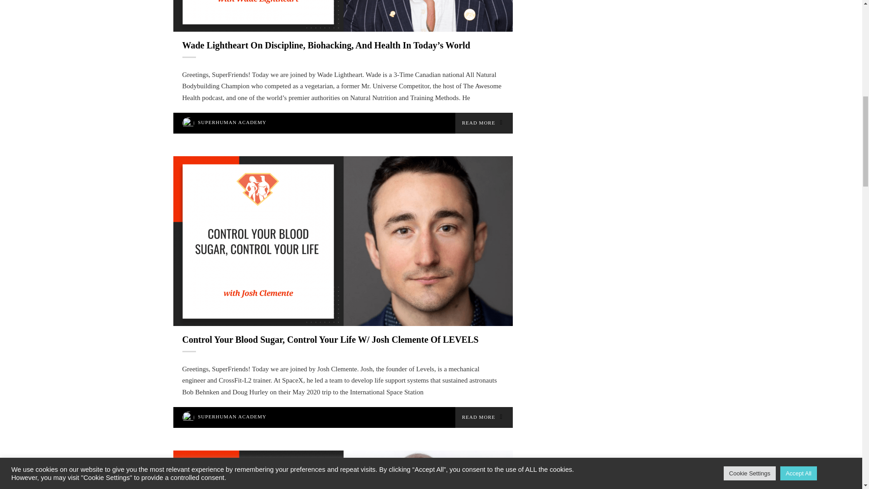 Image resolution: width=869 pixels, height=489 pixels. Describe the element at coordinates (232, 122) in the screenshot. I see `View all posts by SuperHuman Academy` at that location.